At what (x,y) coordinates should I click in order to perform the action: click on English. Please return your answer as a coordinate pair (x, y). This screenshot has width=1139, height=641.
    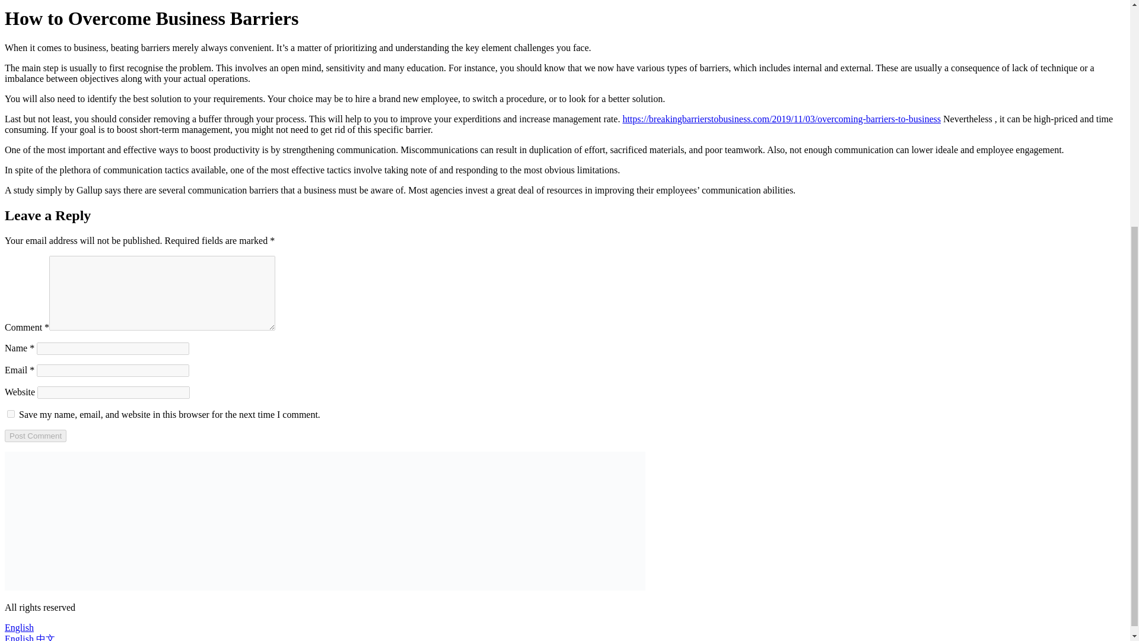
    Looking at the image, I should click on (19, 627).